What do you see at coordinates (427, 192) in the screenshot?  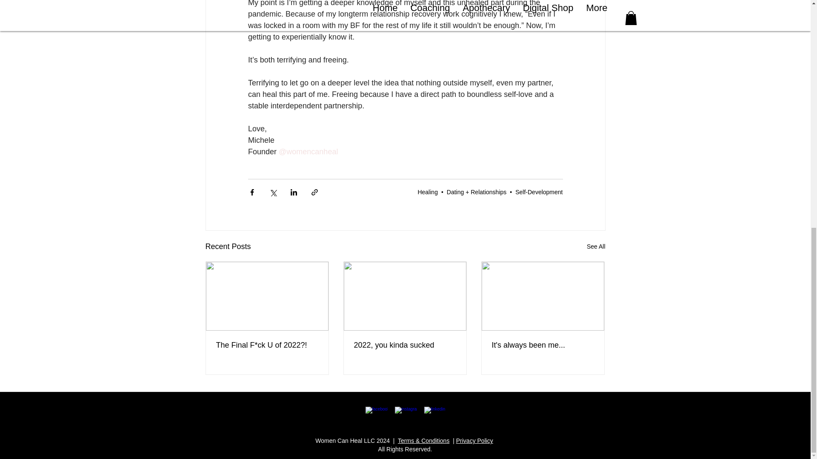 I see `Healing` at bounding box center [427, 192].